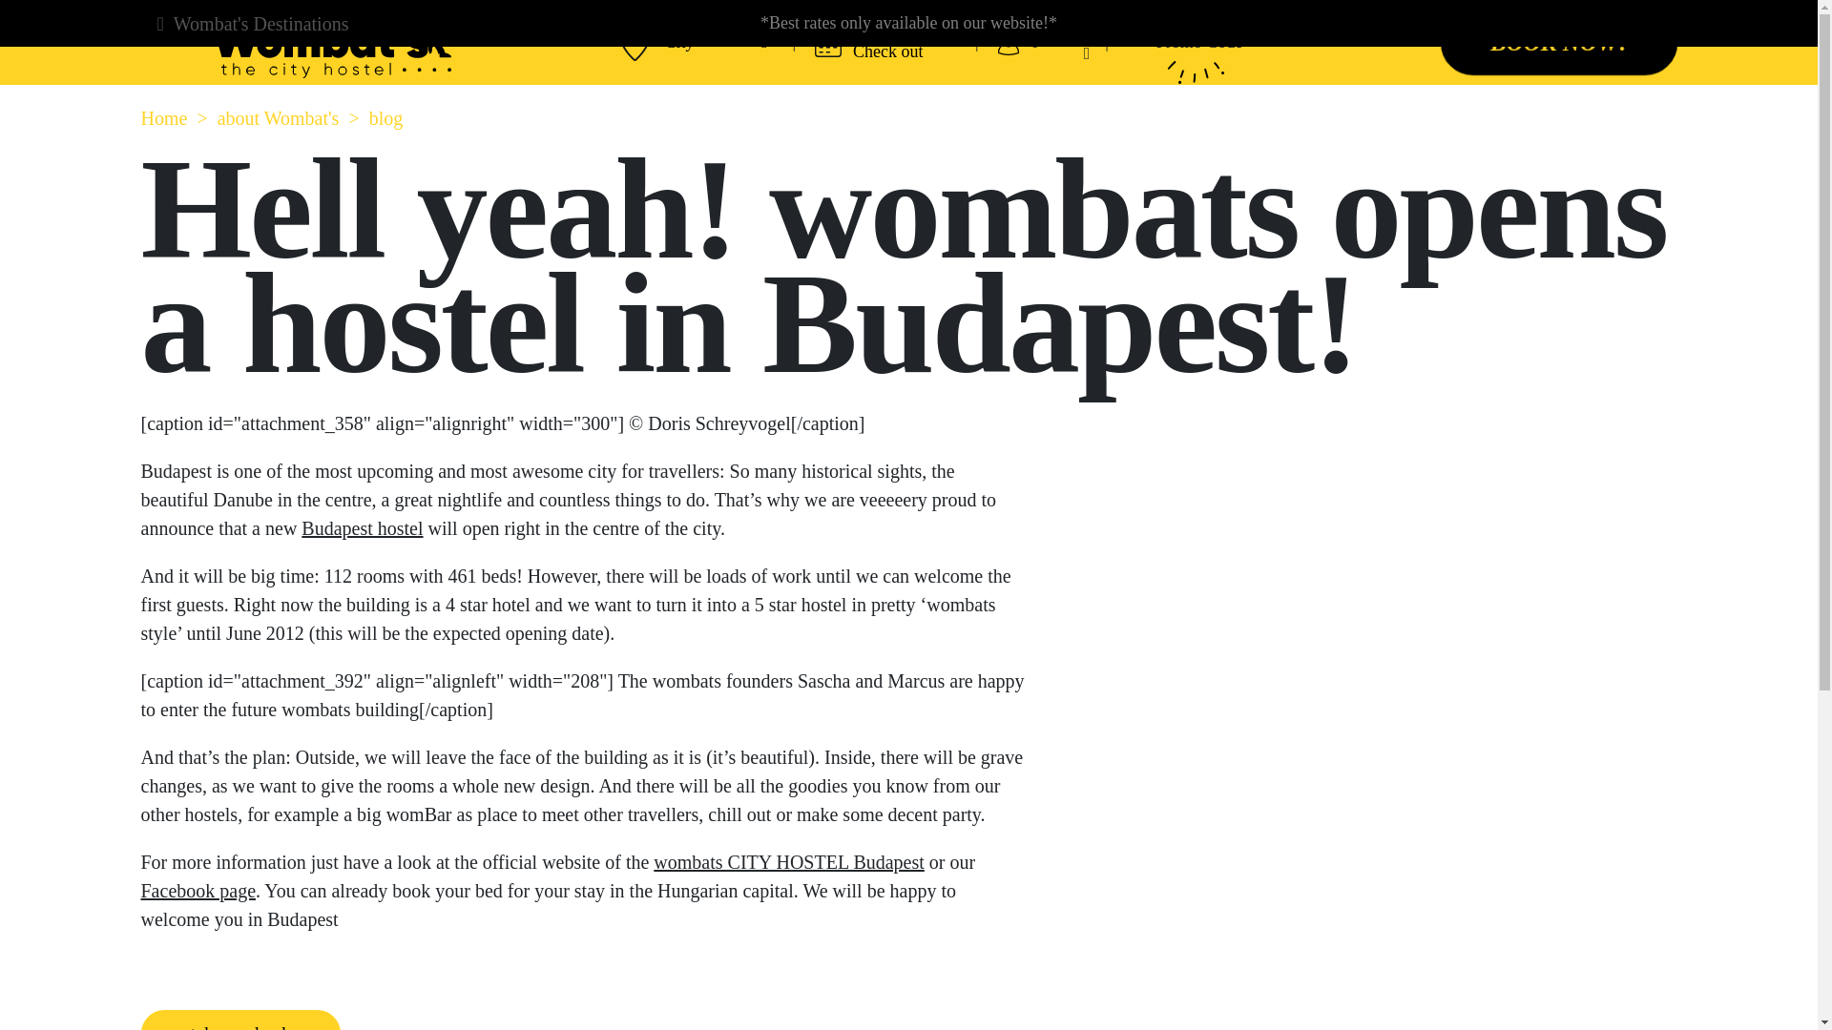 Image resolution: width=1832 pixels, height=1030 pixels. Describe the element at coordinates (789, 862) in the screenshot. I see `wombats CITY HOSTEL Budapest` at that location.